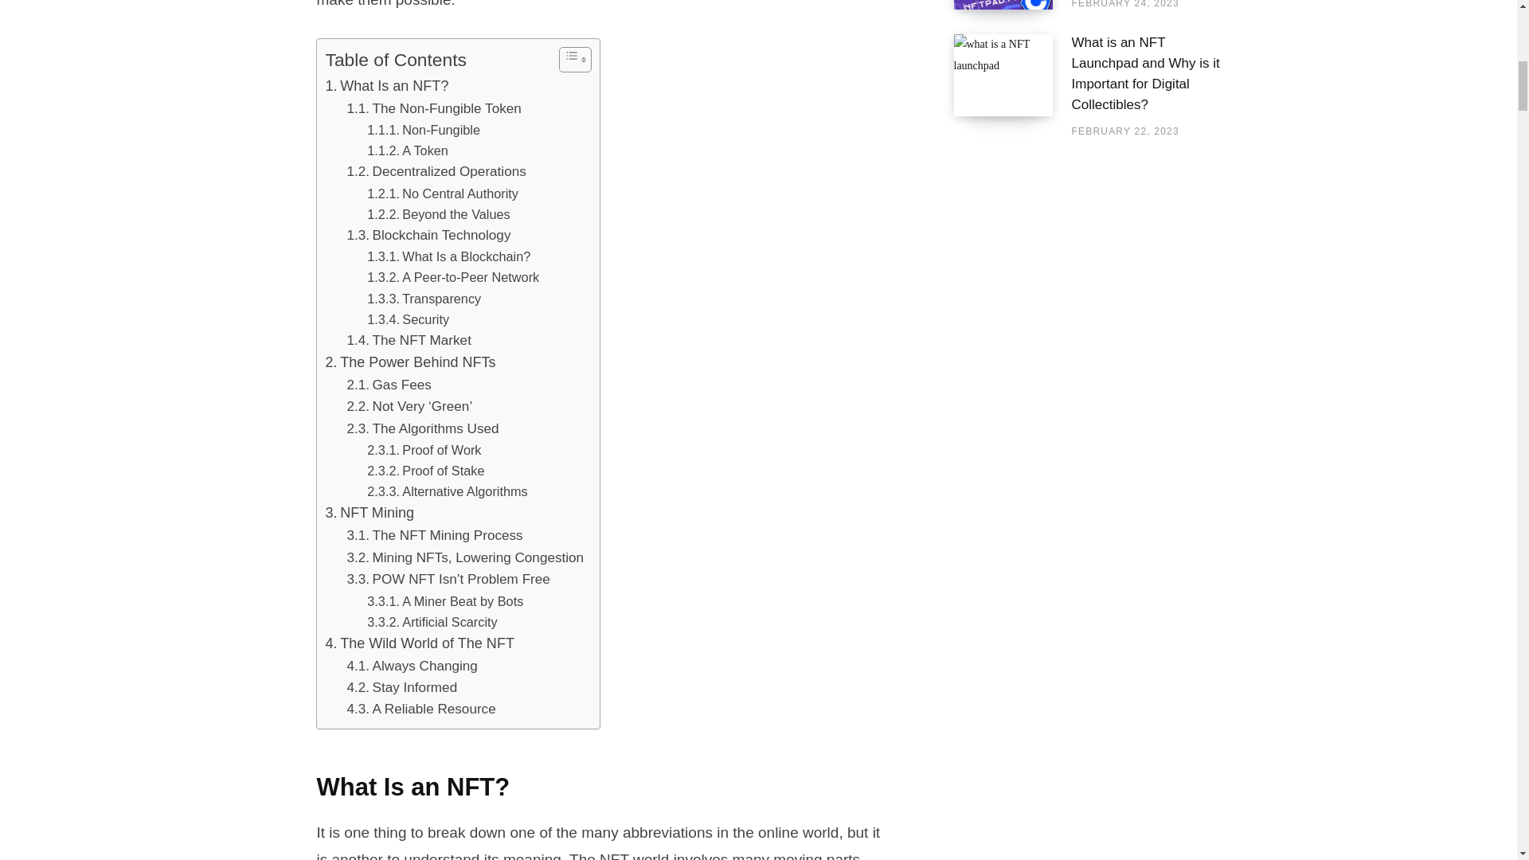 The height and width of the screenshot is (860, 1529). I want to click on Alternative Algorithms, so click(447, 491).